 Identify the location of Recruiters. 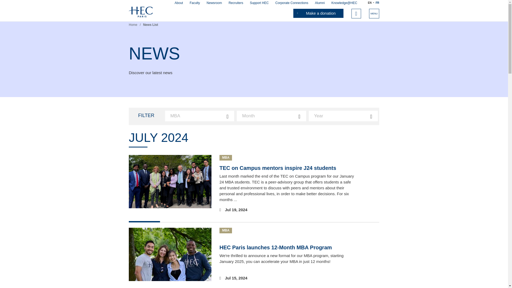
(236, 3).